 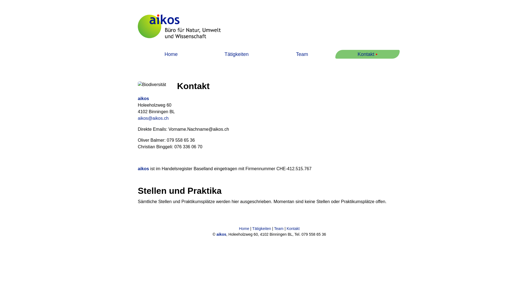 What do you see at coordinates (293, 229) in the screenshot?
I see `Kontakt` at bounding box center [293, 229].